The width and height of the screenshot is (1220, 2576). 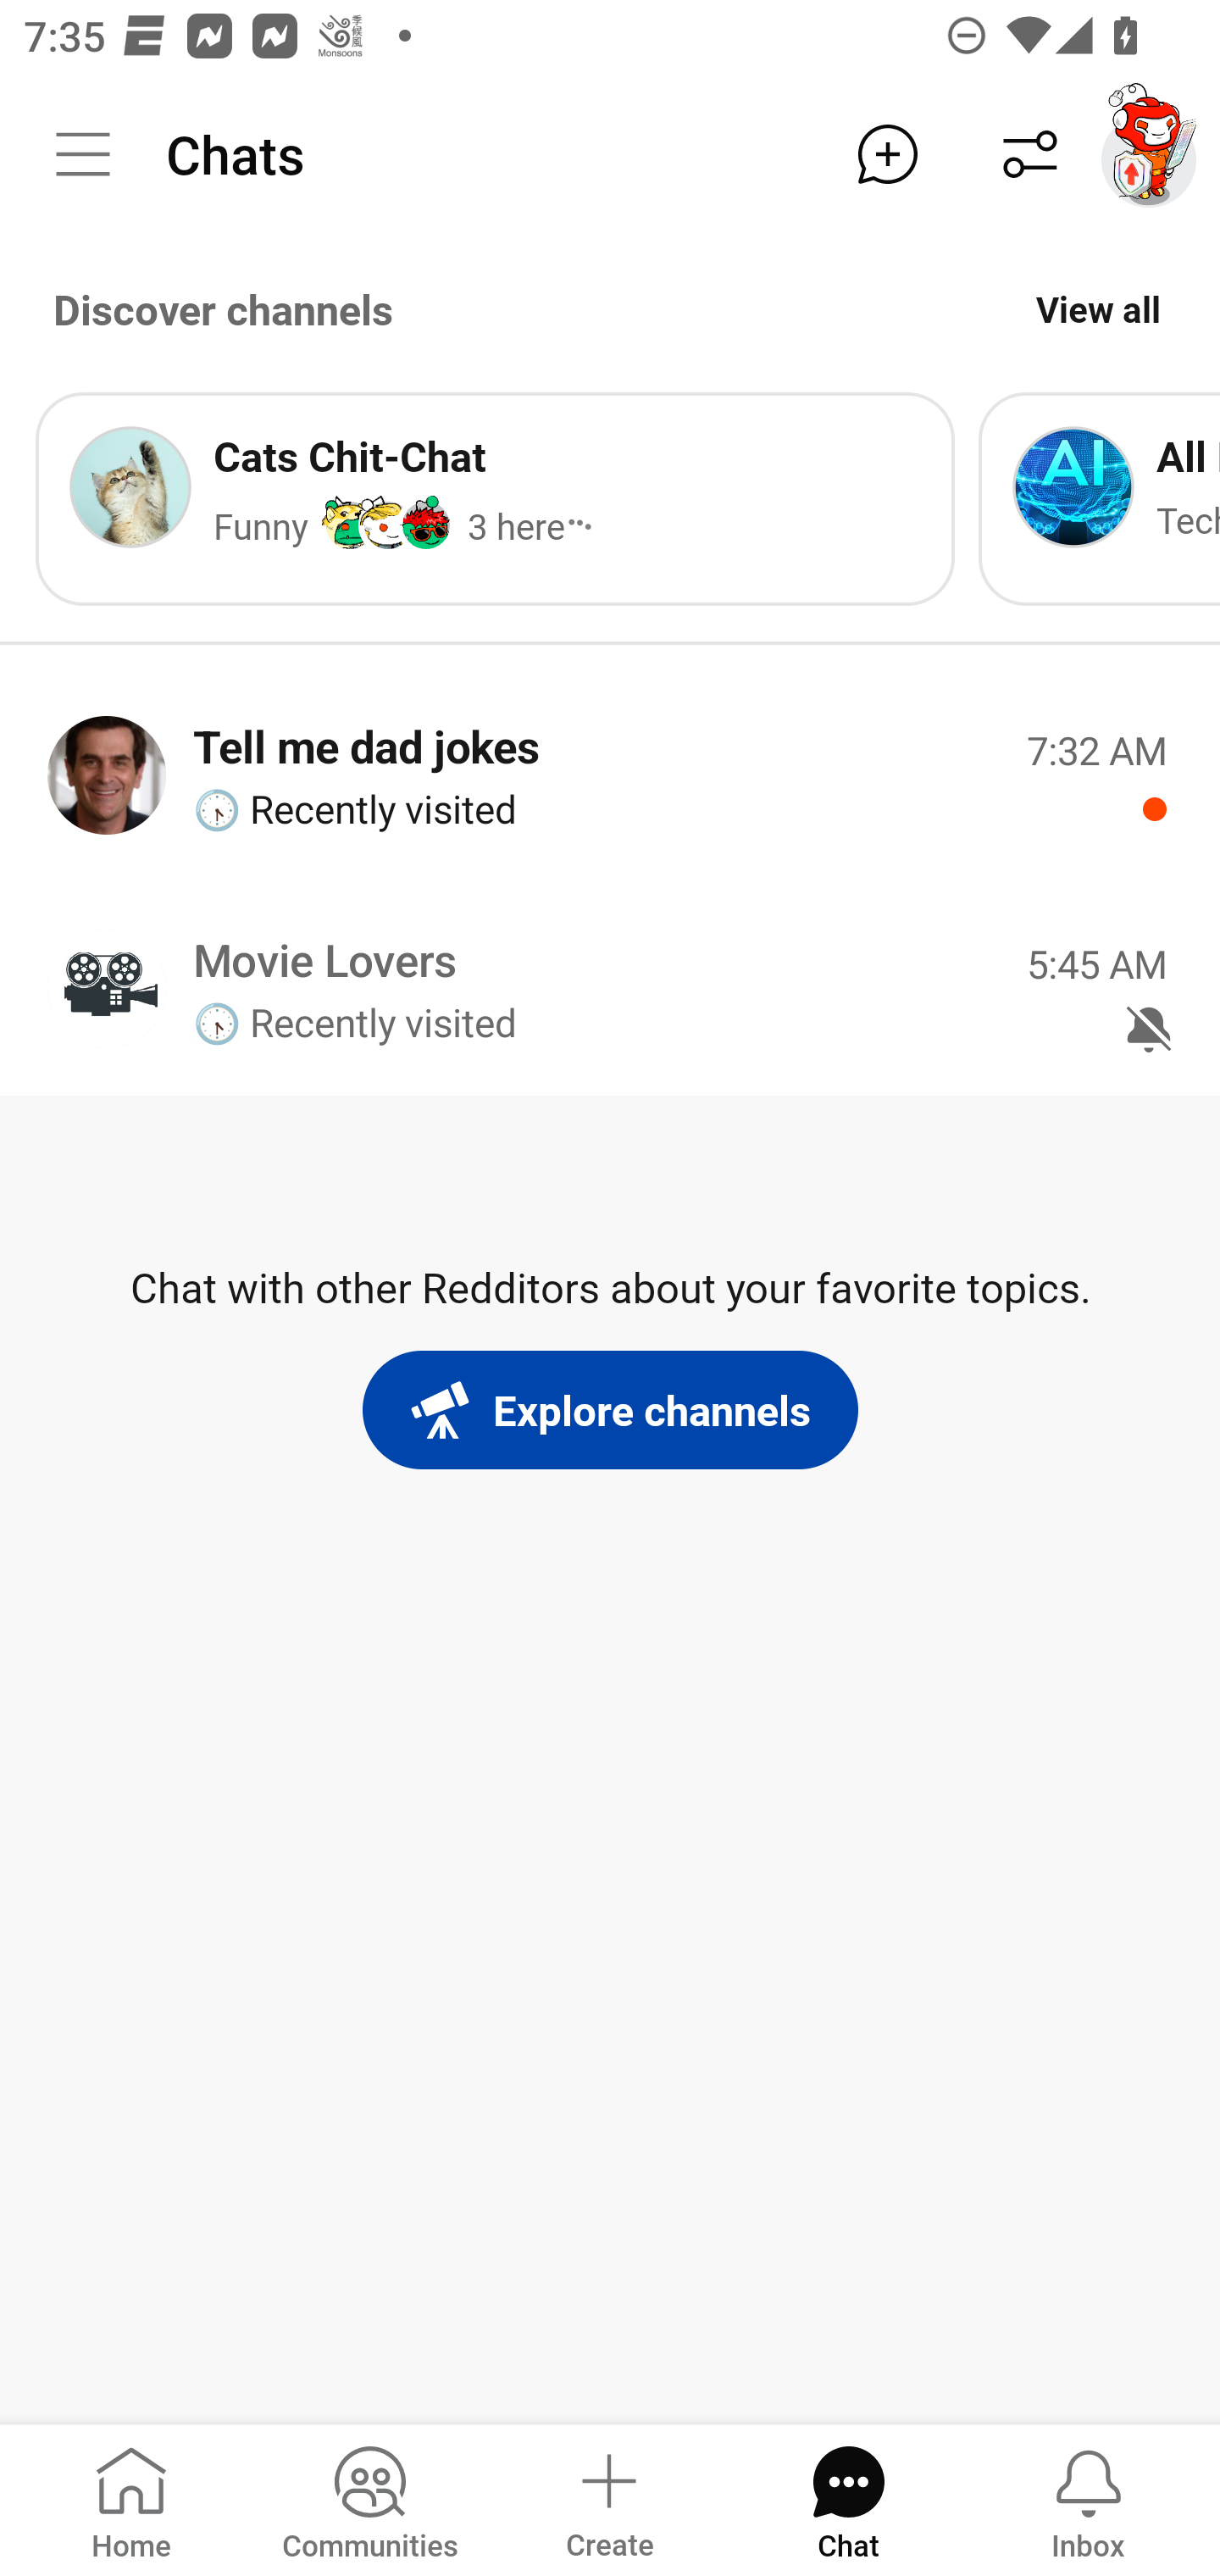 I want to click on TestAppium002 account, so click(x=1149, y=154).